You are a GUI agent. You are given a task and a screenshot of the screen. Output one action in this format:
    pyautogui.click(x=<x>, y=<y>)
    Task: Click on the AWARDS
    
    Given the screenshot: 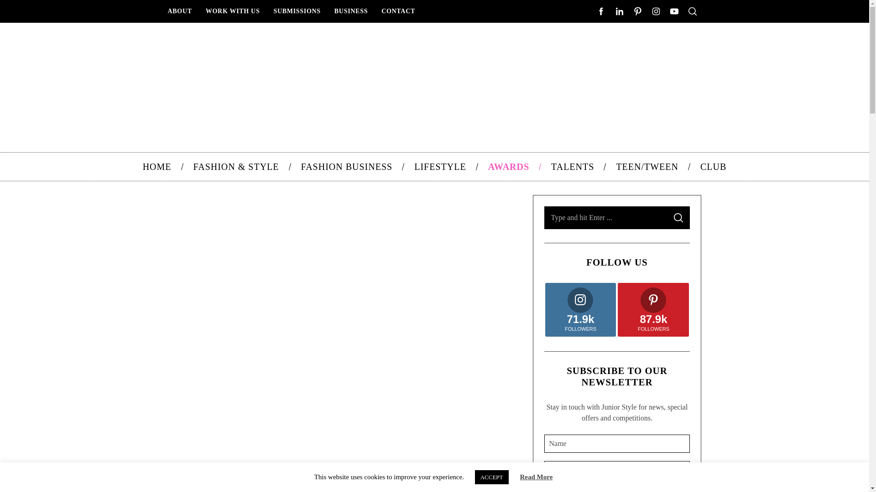 What is the action you would take?
    pyautogui.click(x=509, y=167)
    